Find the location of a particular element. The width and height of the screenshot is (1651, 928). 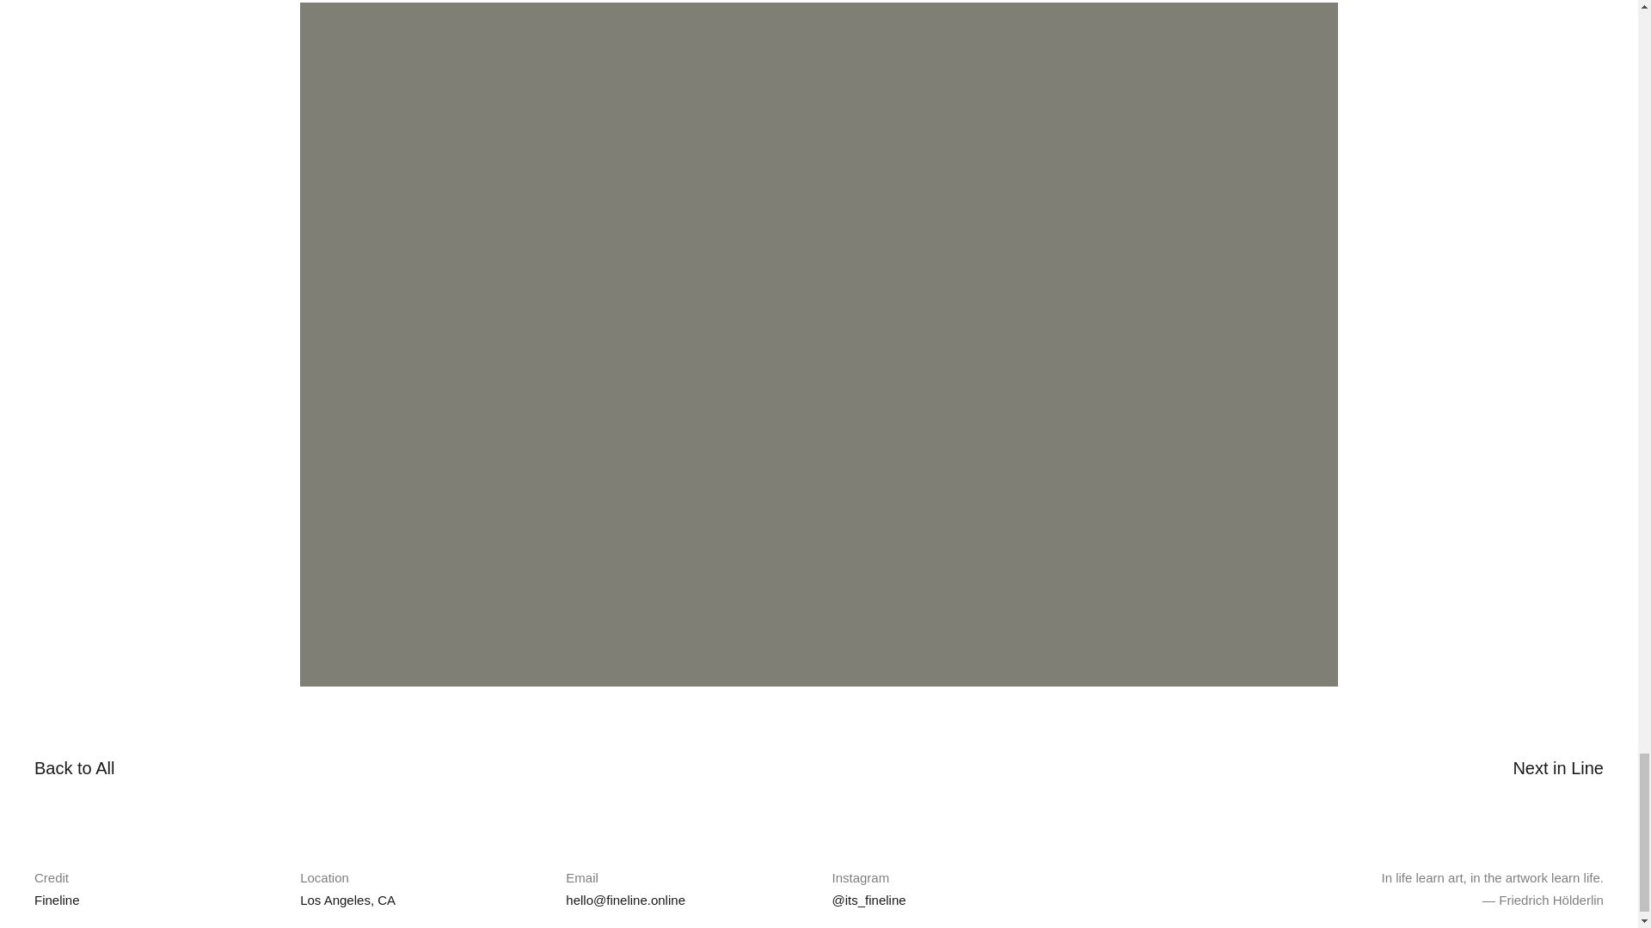

Back to All is located at coordinates (74, 768).